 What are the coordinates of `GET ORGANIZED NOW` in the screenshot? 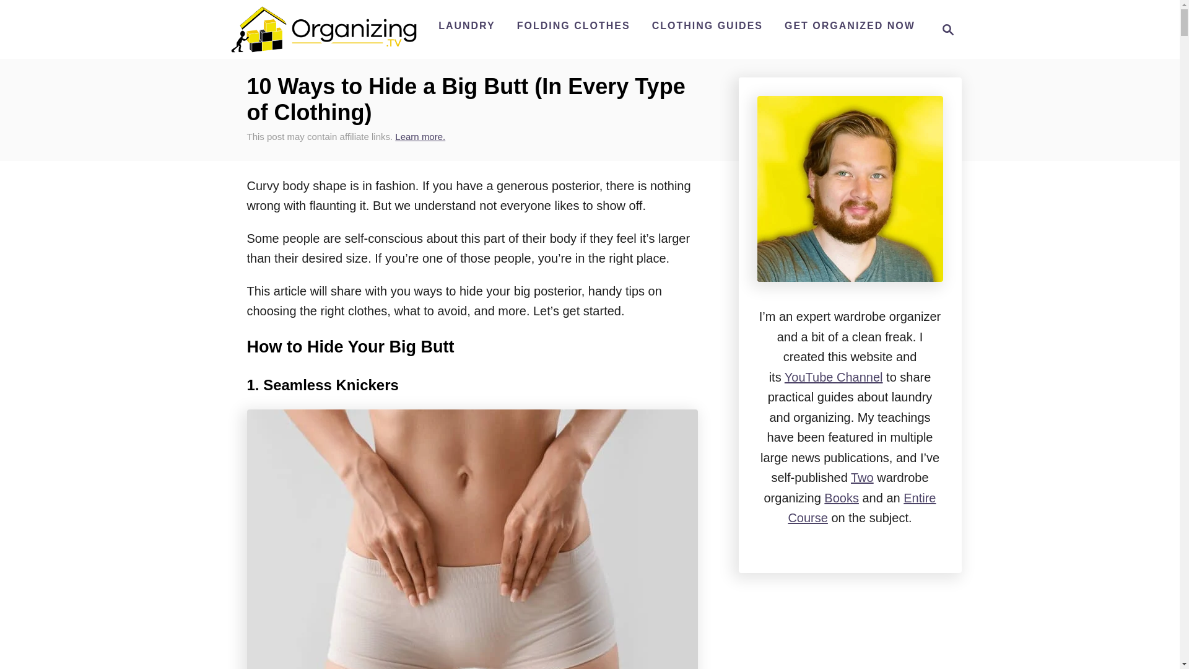 It's located at (944, 30).